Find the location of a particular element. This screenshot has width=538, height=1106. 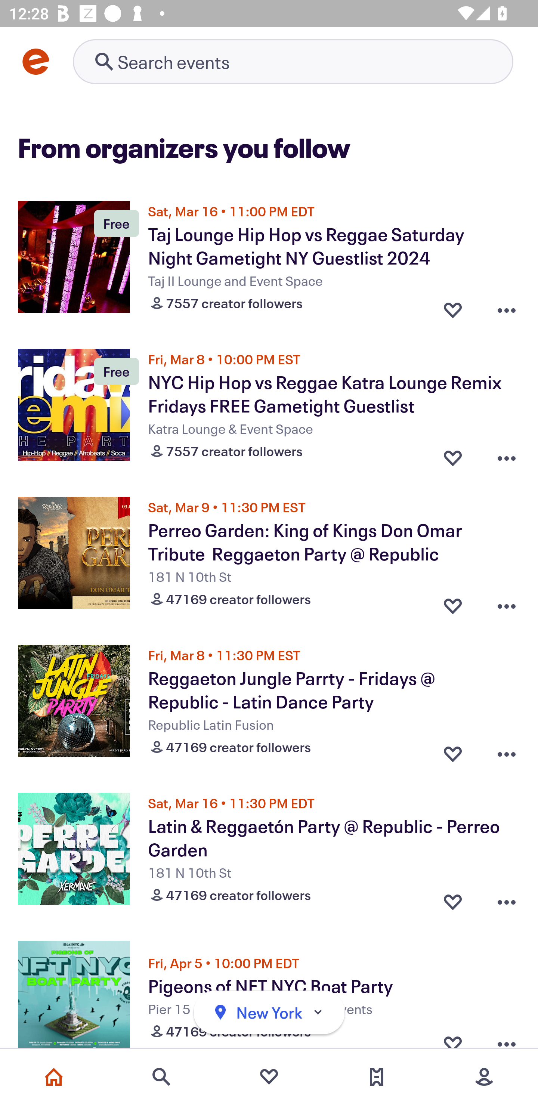

Favorite button is located at coordinates (453, 899).